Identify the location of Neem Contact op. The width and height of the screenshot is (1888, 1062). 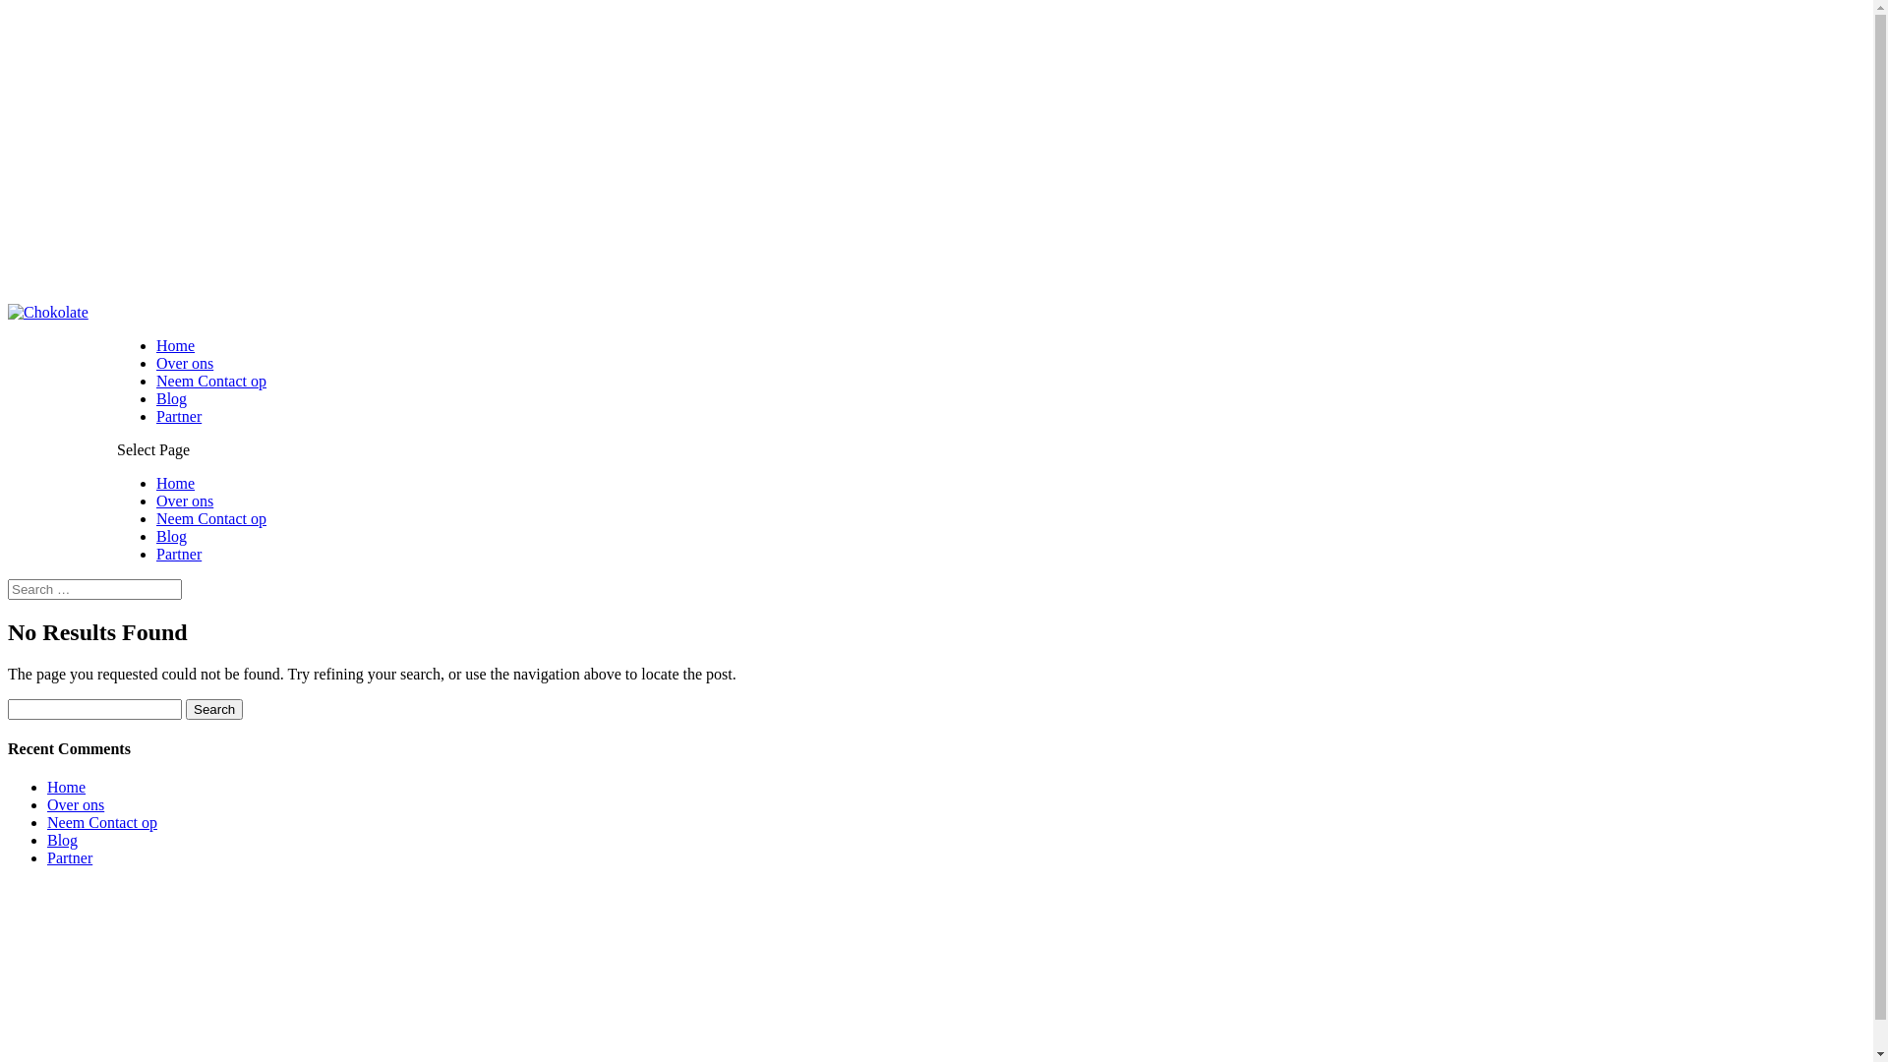
(102, 822).